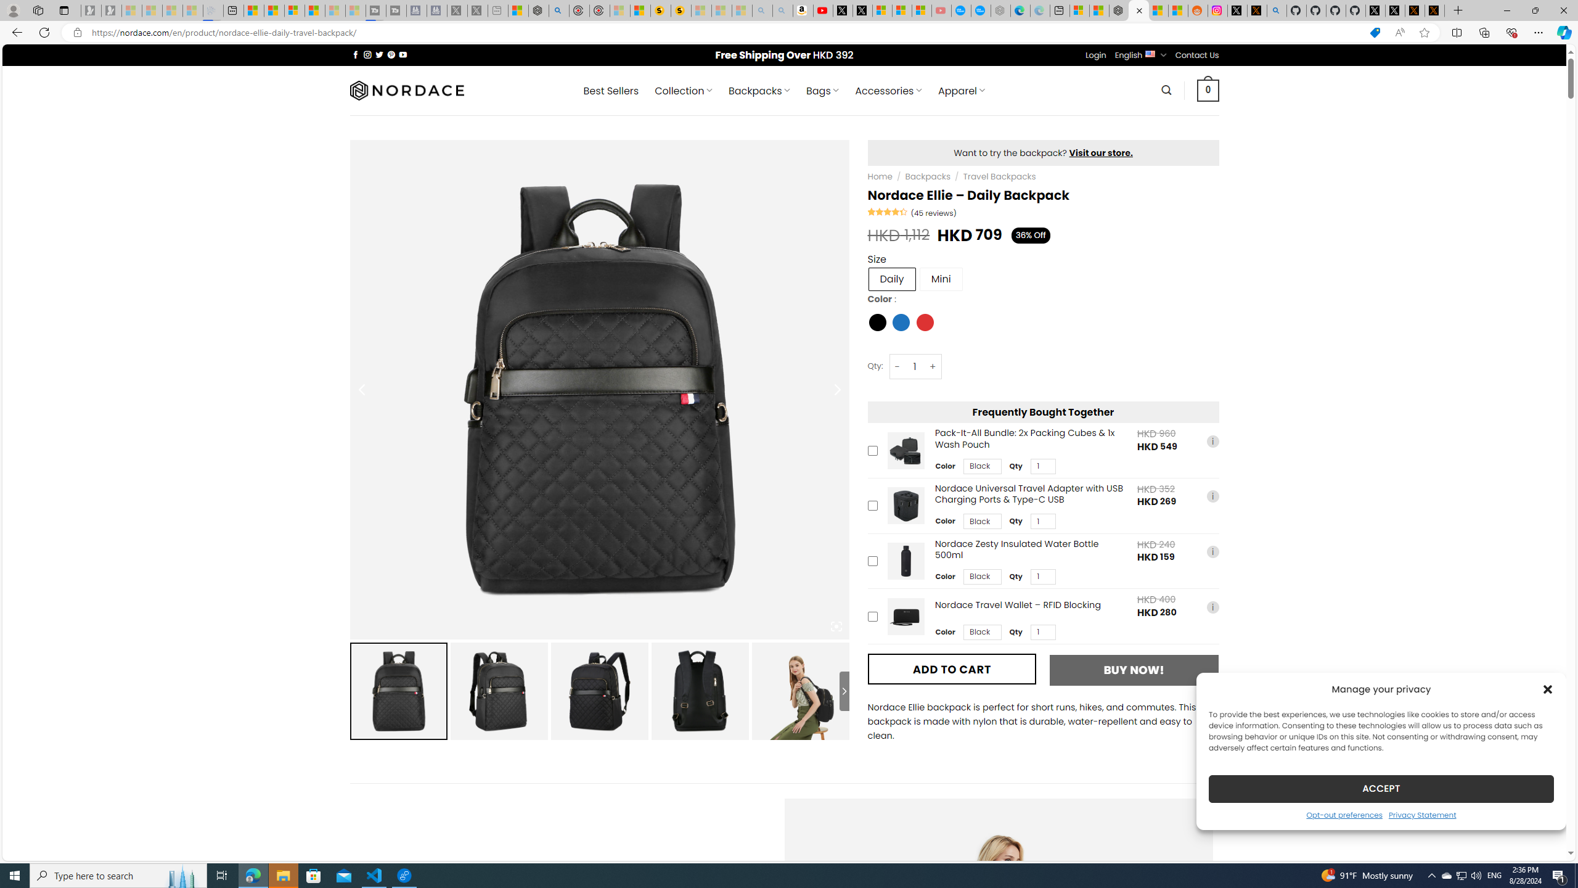  What do you see at coordinates (880, 176) in the screenshot?
I see `Home` at bounding box center [880, 176].